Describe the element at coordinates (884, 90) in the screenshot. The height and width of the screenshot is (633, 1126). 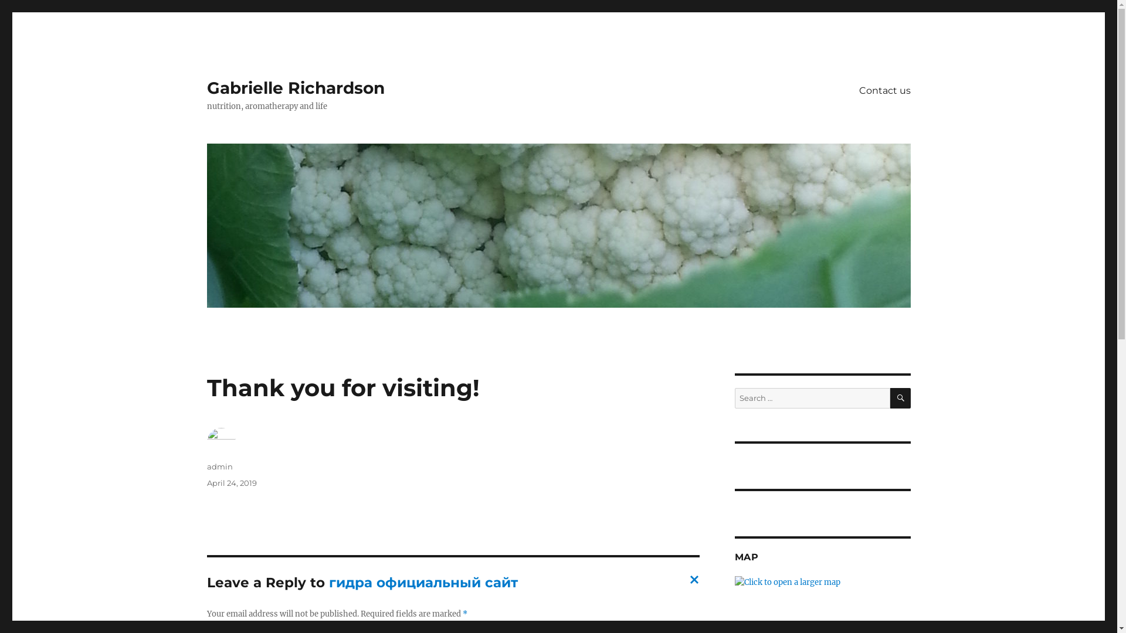
I see `Contact us` at that location.